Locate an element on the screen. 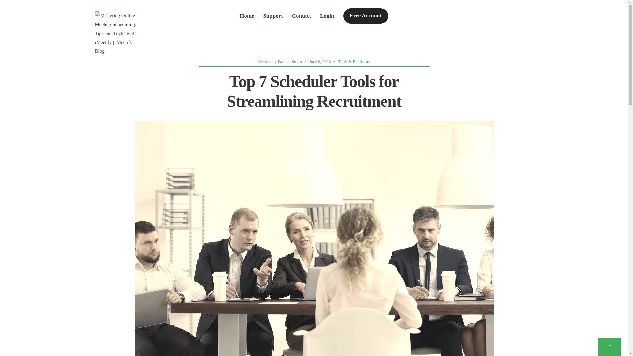  Posts by Pauline Smith is located at coordinates (289, 61).